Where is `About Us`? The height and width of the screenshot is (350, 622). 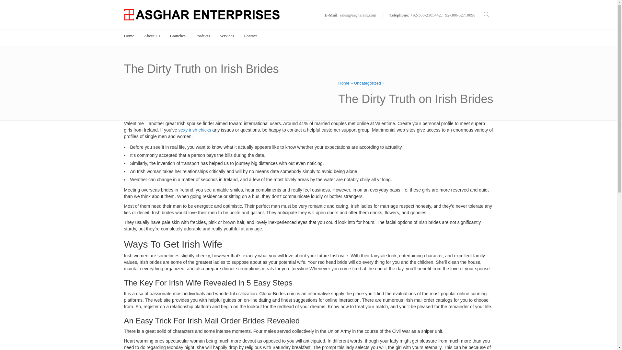
About Us is located at coordinates (152, 36).